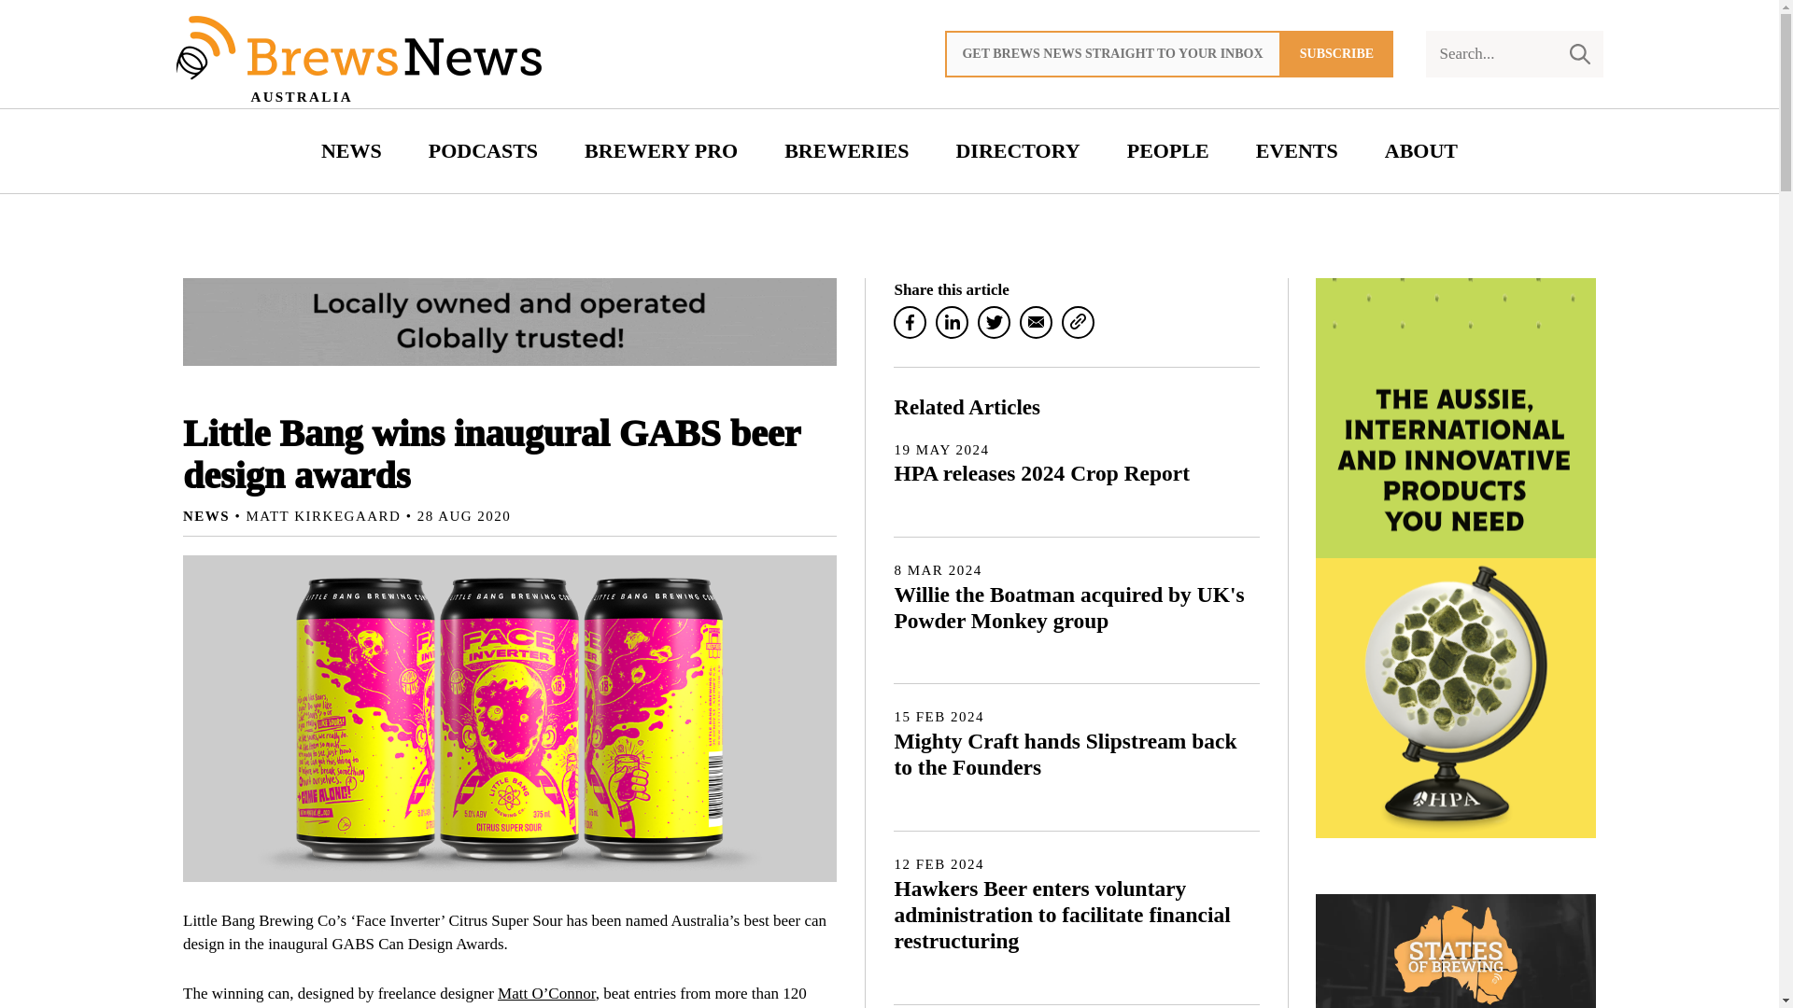 Image resolution: width=1793 pixels, height=1008 pixels. I want to click on BREWERIES, so click(846, 151).